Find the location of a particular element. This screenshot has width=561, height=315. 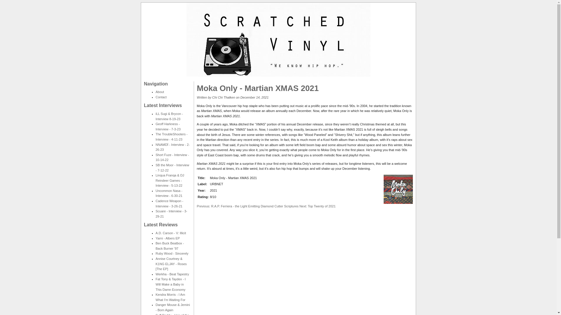

Geoff Harkness - Interview - 7-3-23 is located at coordinates (168, 127).